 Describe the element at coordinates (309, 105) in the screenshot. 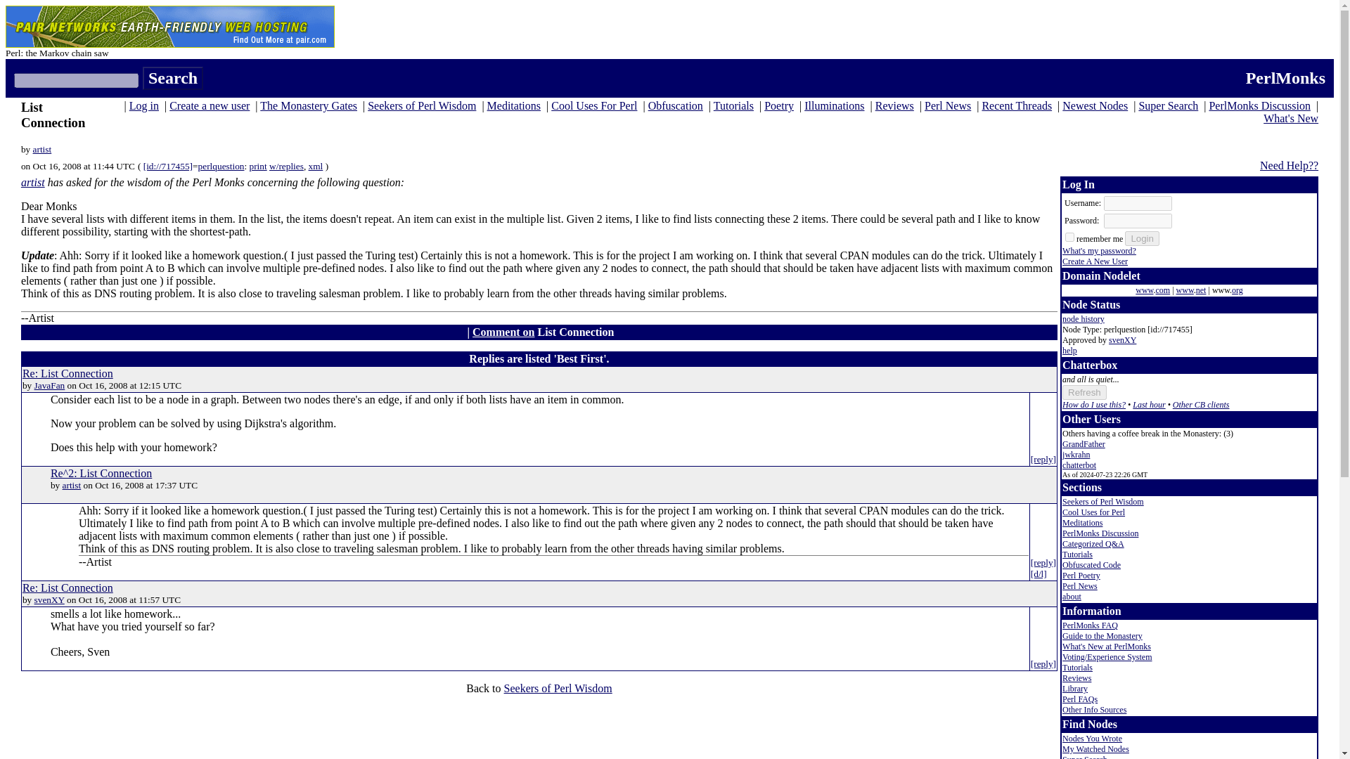

I see `The Monastery Gates` at that location.